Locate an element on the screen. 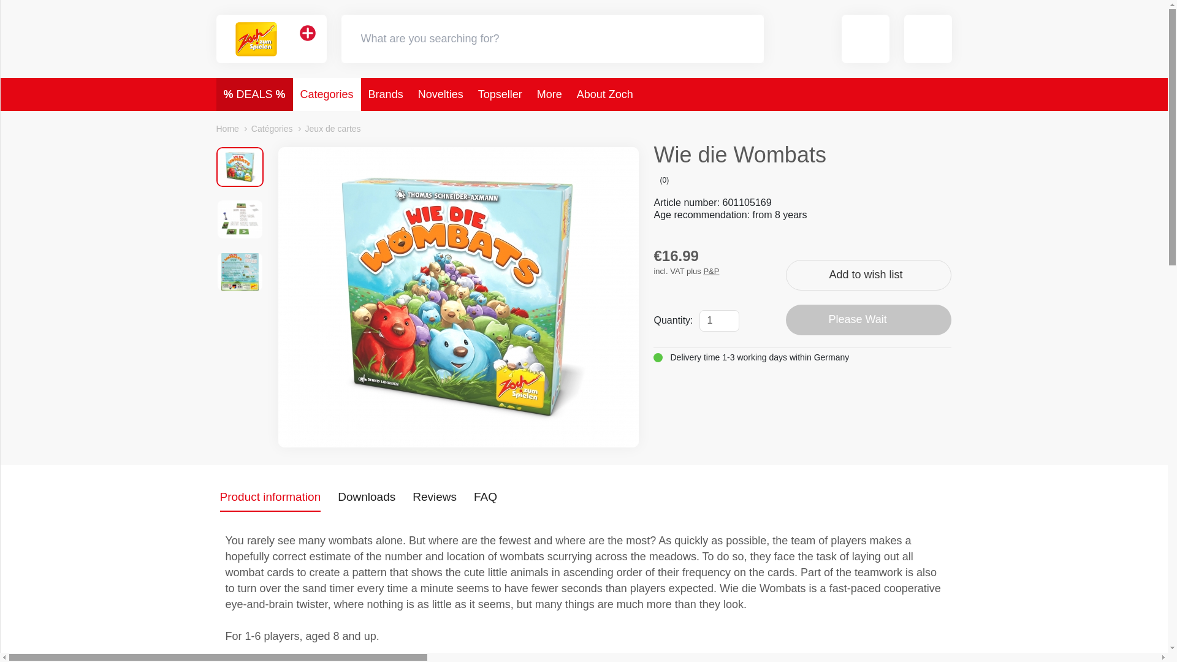  DEALS is located at coordinates (254, 94).